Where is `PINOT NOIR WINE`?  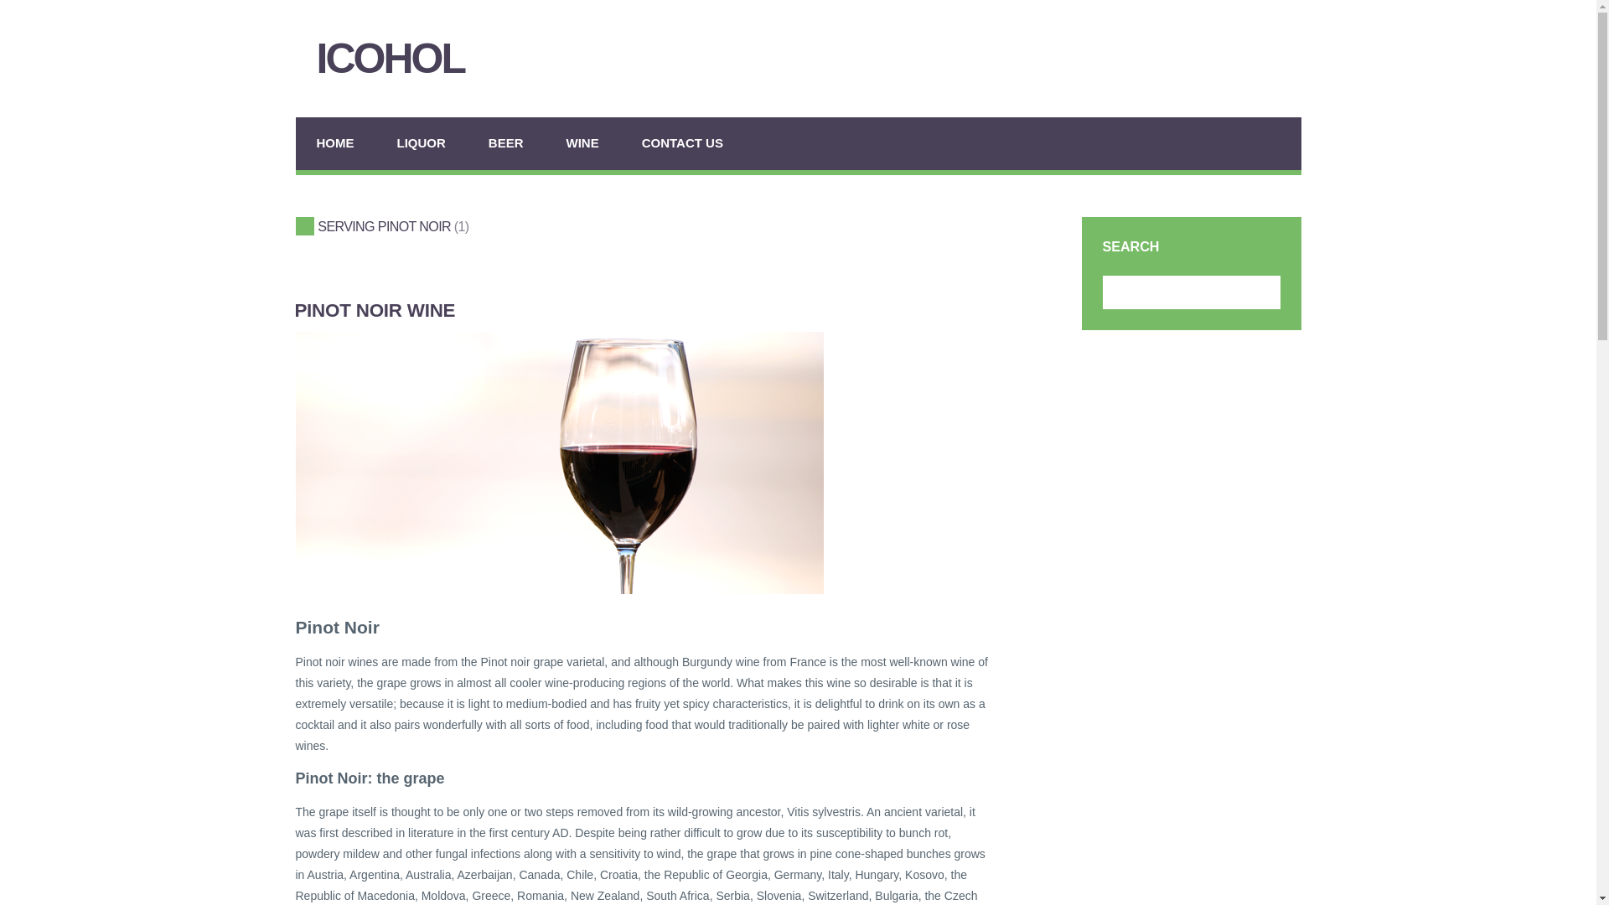
PINOT NOIR WINE is located at coordinates (375, 310).